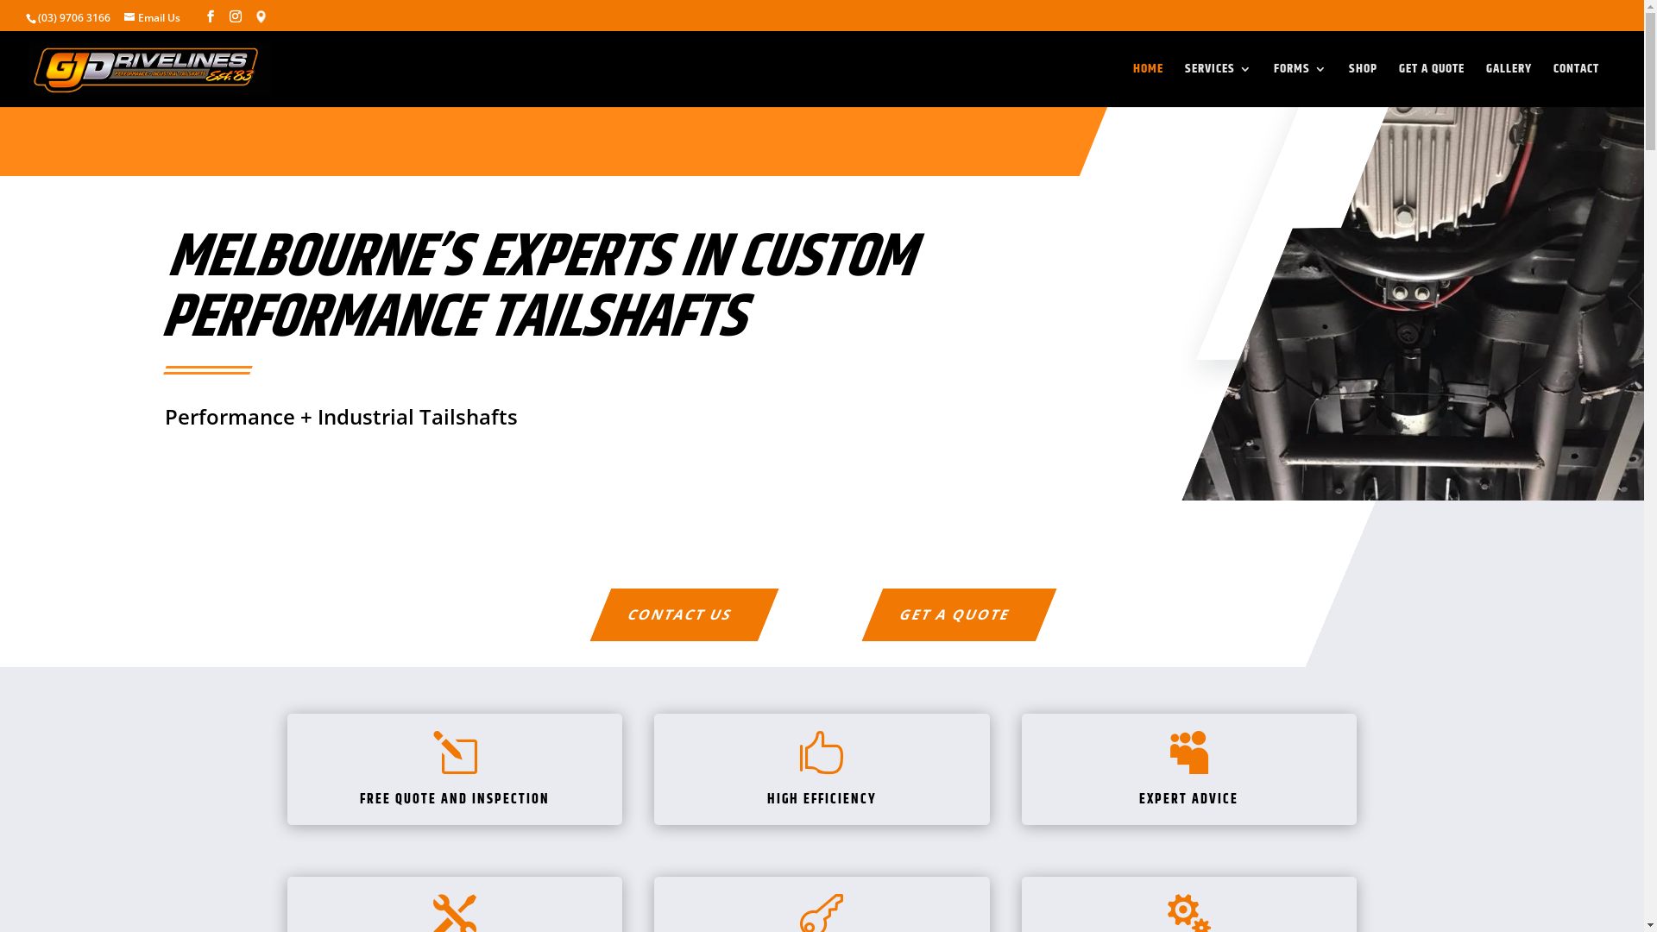 This screenshot has height=932, width=1657. What do you see at coordinates (1364, 85) in the screenshot?
I see `SHOP` at bounding box center [1364, 85].